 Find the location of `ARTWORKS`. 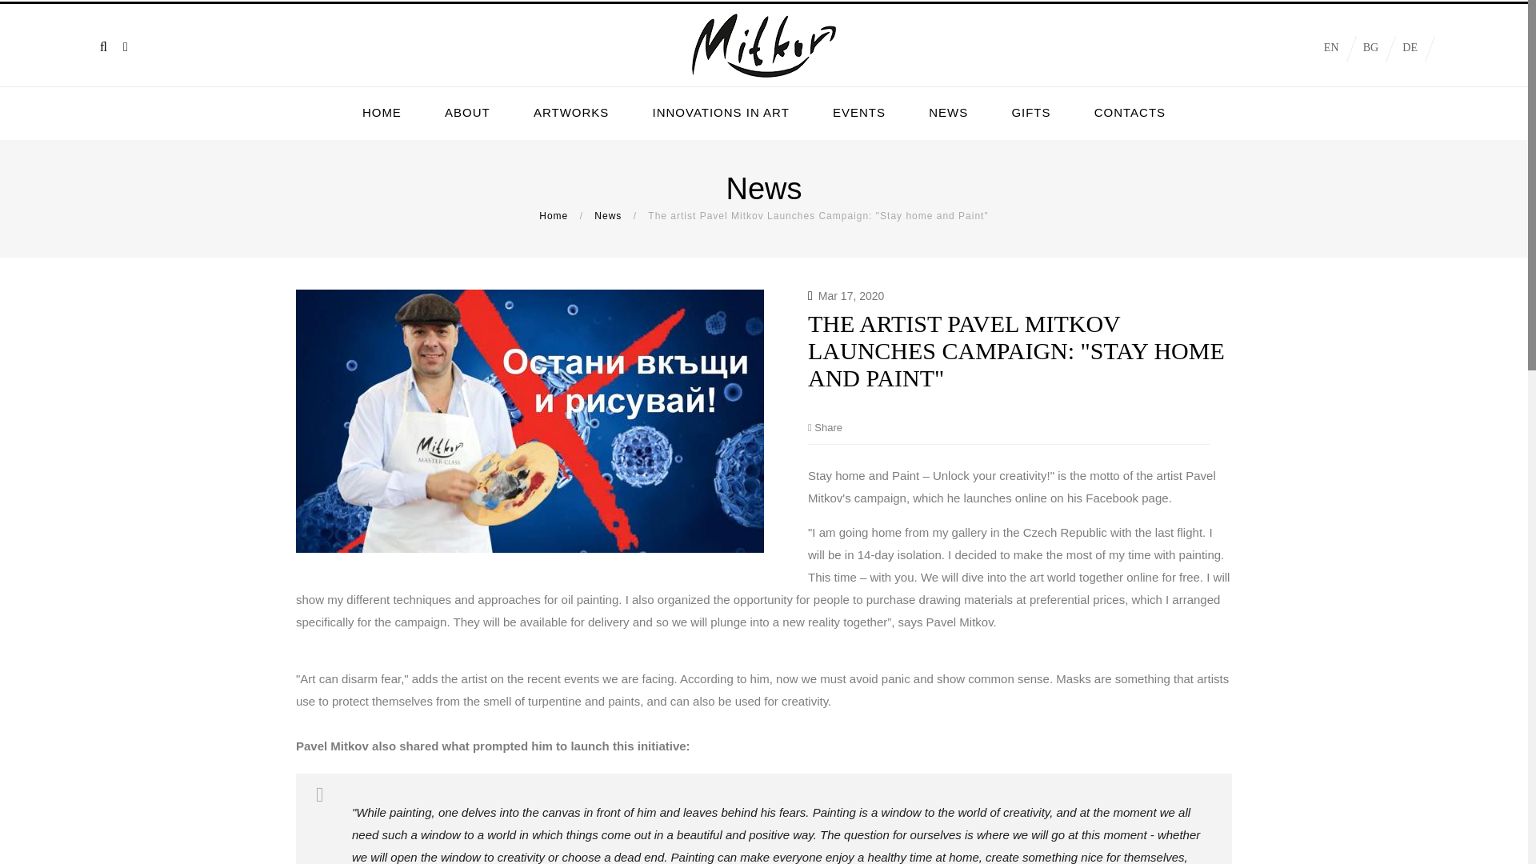

ARTWORKS is located at coordinates (571, 112).